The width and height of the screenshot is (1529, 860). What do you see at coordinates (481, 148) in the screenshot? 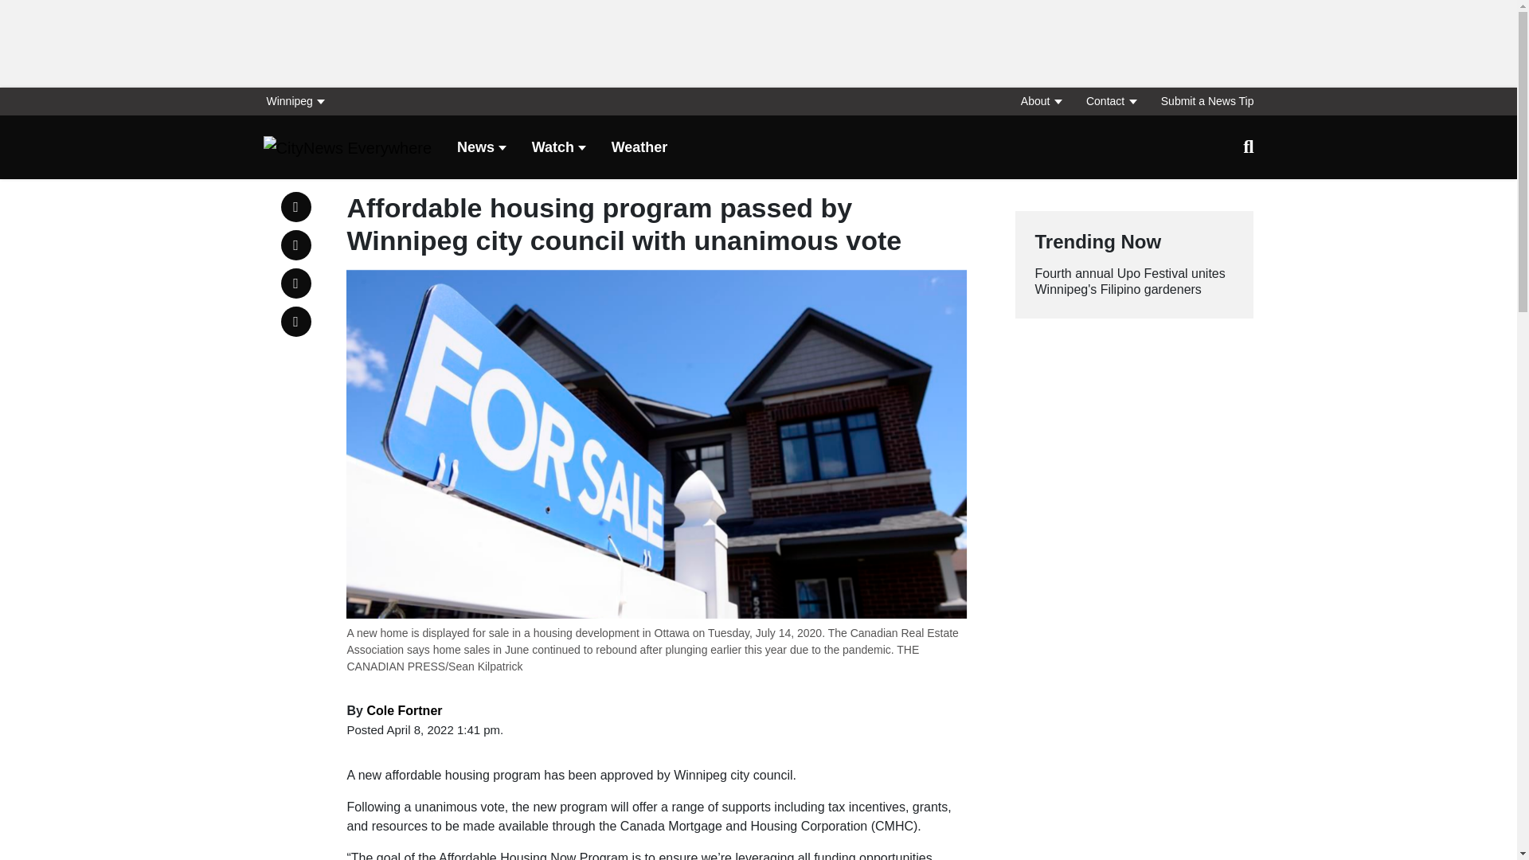
I see `News` at bounding box center [481, 148].